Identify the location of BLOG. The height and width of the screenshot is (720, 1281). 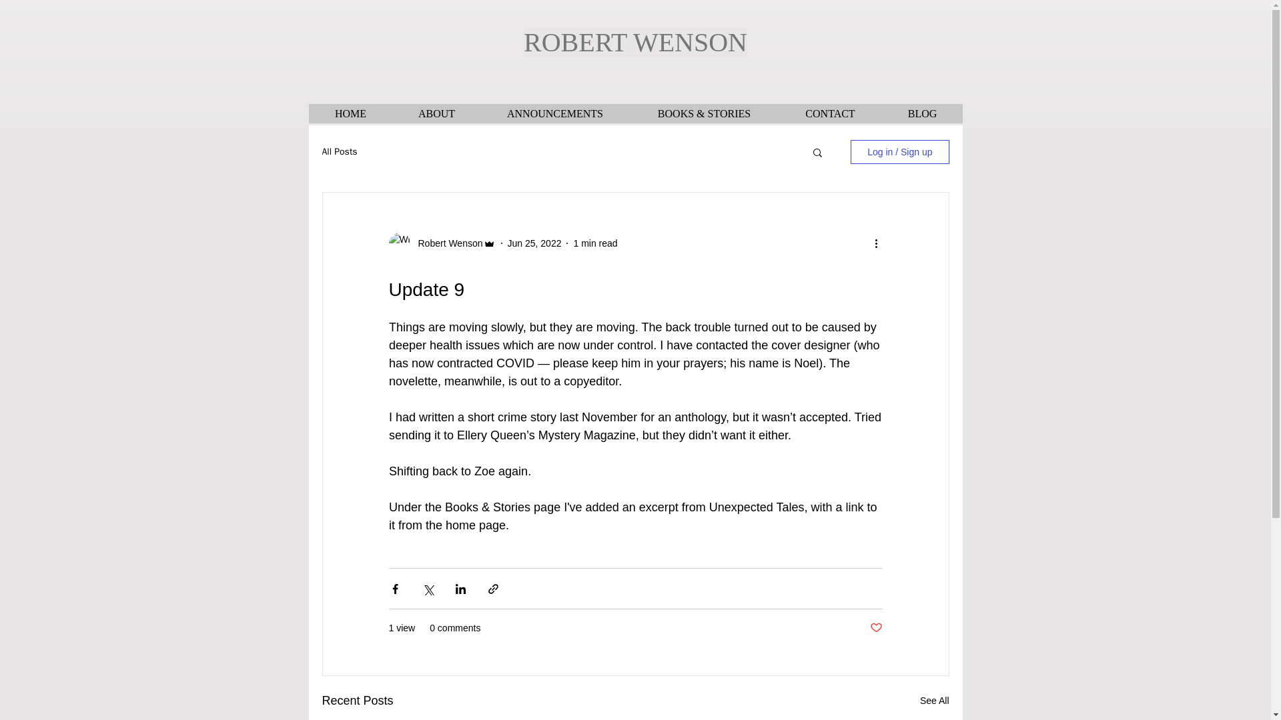
(922, 113).